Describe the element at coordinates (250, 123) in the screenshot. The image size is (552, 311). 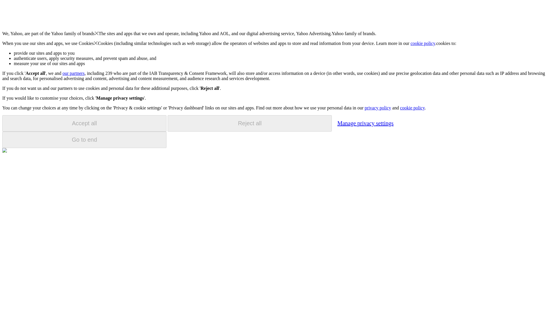
I see `Reject all` at that location.